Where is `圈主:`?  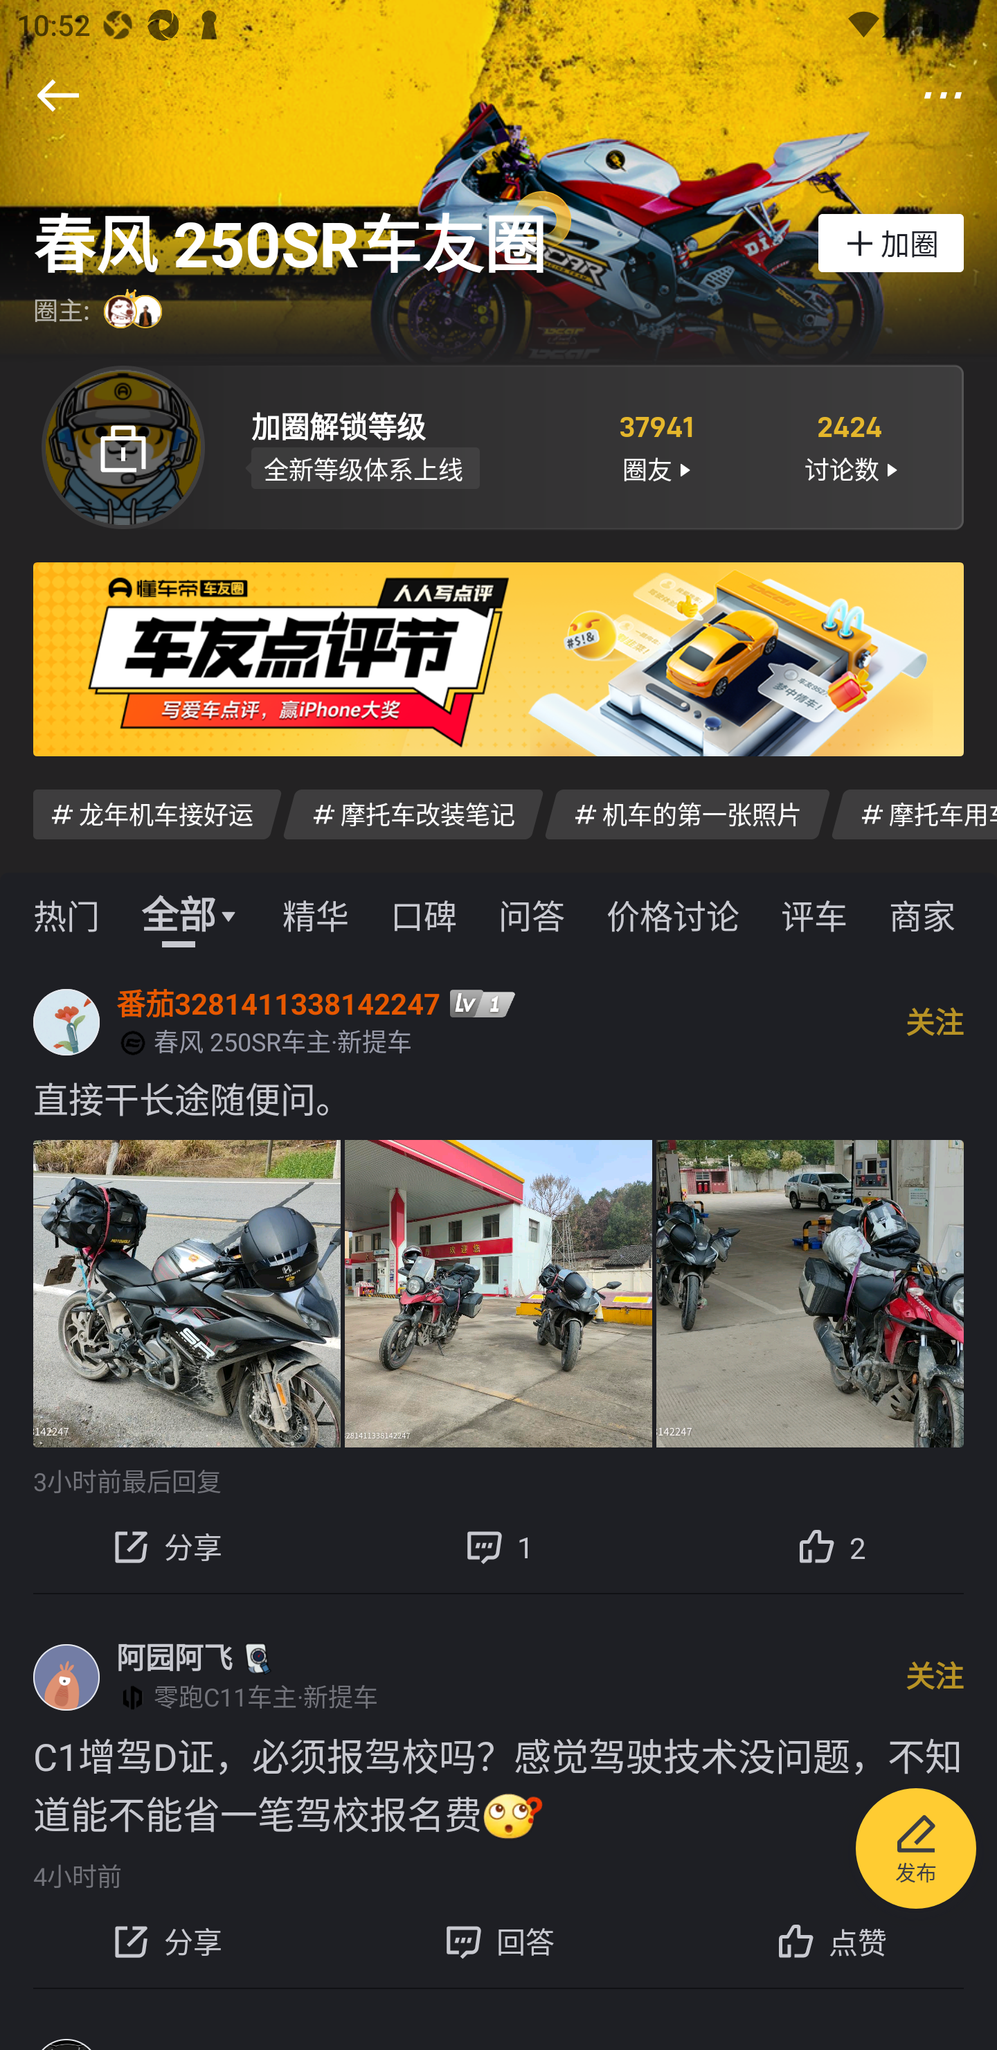
圈主: is located at coordinates (100, 312).